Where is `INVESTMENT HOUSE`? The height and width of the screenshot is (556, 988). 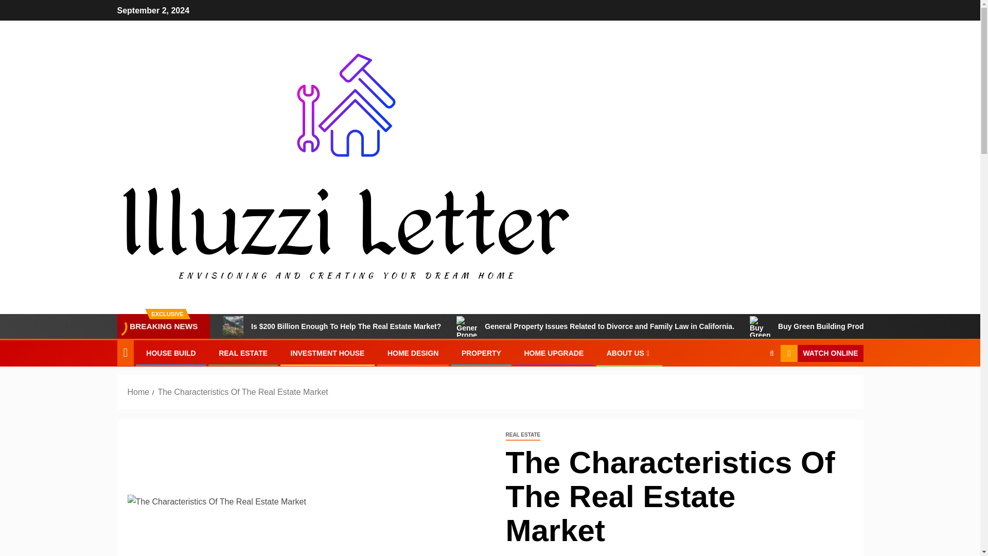 INVESTMENT HOUSE is located at coordinates (327, 353).